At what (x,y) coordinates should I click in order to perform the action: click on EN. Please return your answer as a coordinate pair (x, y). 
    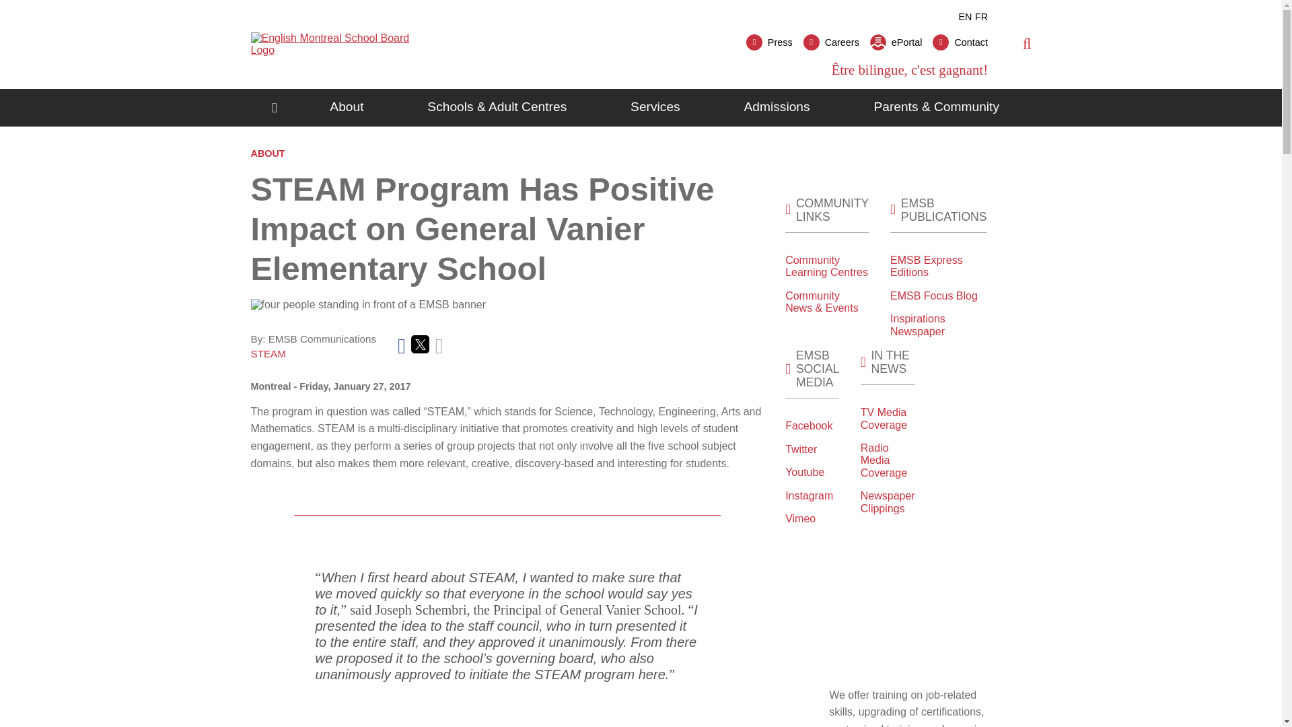
    Looking at the image, I should click on (965, 17).